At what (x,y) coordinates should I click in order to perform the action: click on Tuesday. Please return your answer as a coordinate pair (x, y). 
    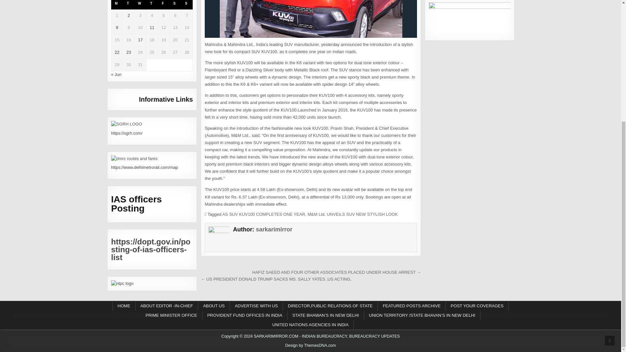
    Looking at the image, I should click on (128, 5).